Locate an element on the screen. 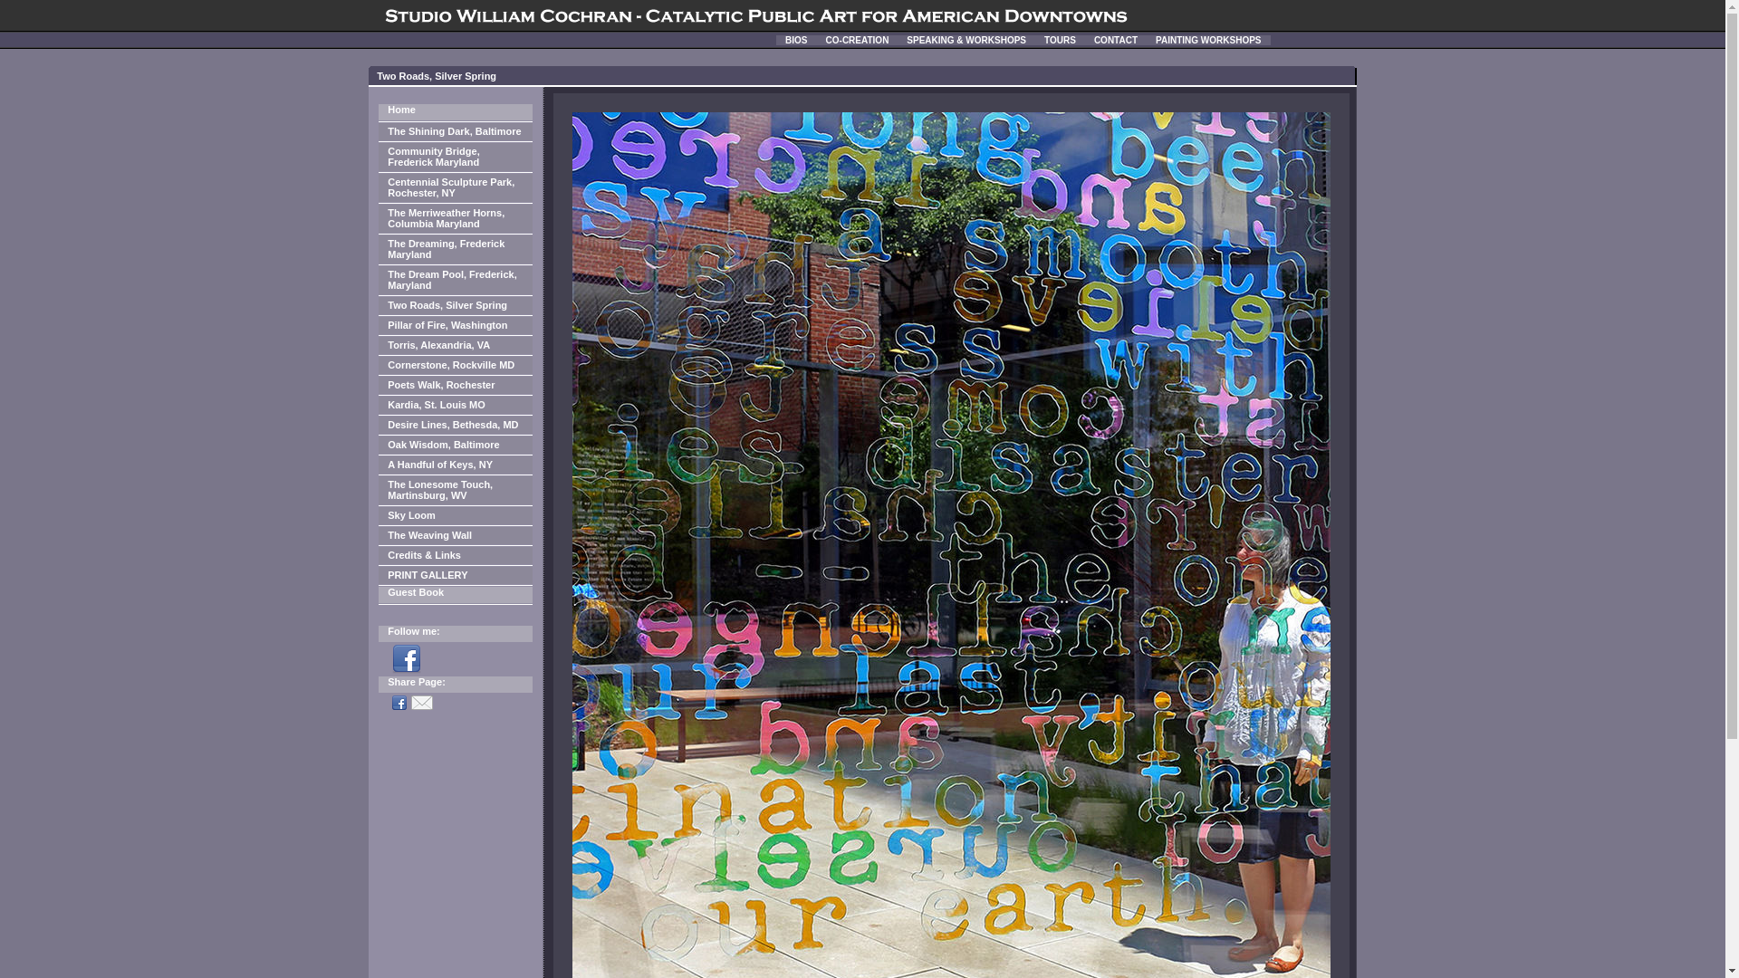 The height and width of the screenshot is (978, 1739). Sky Loom is located at coordinates (455, 515).